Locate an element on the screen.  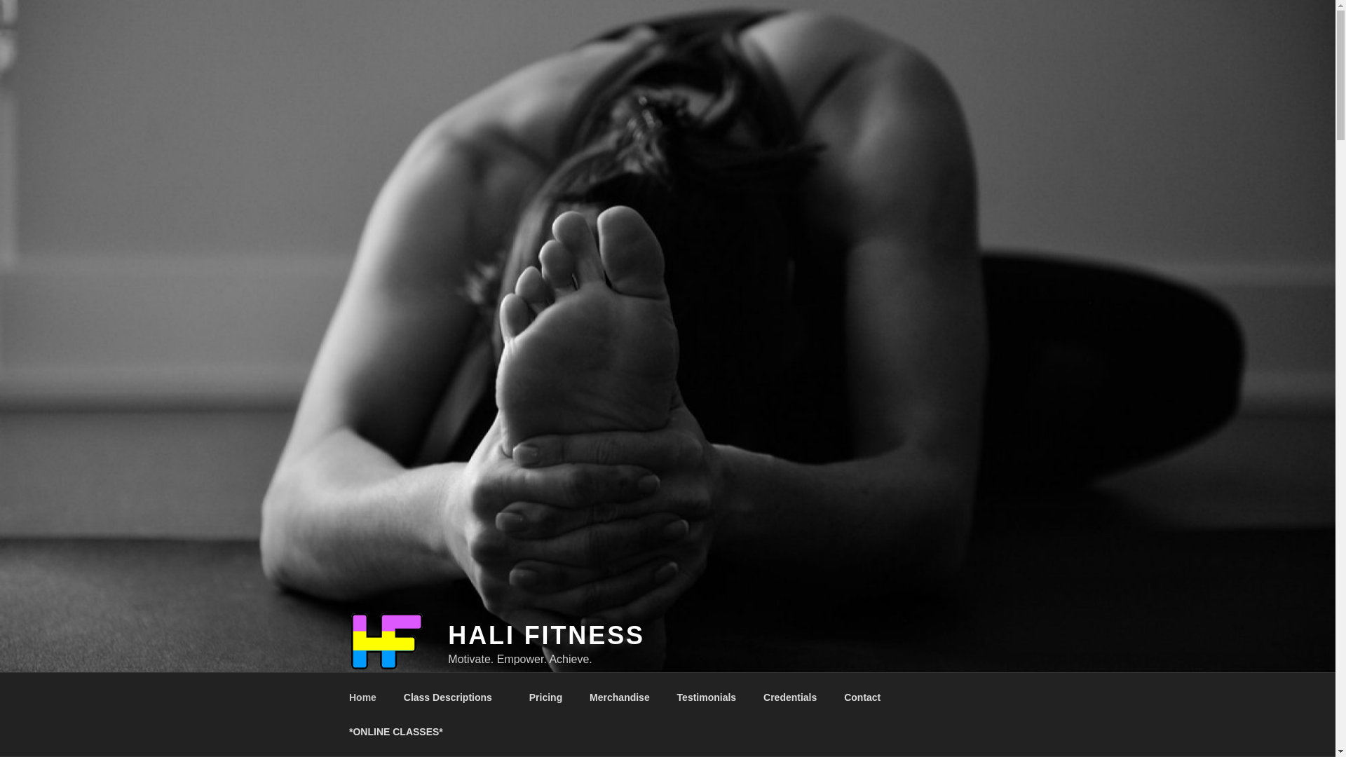
Scroll down to content is located at coordinates (1001, 697).